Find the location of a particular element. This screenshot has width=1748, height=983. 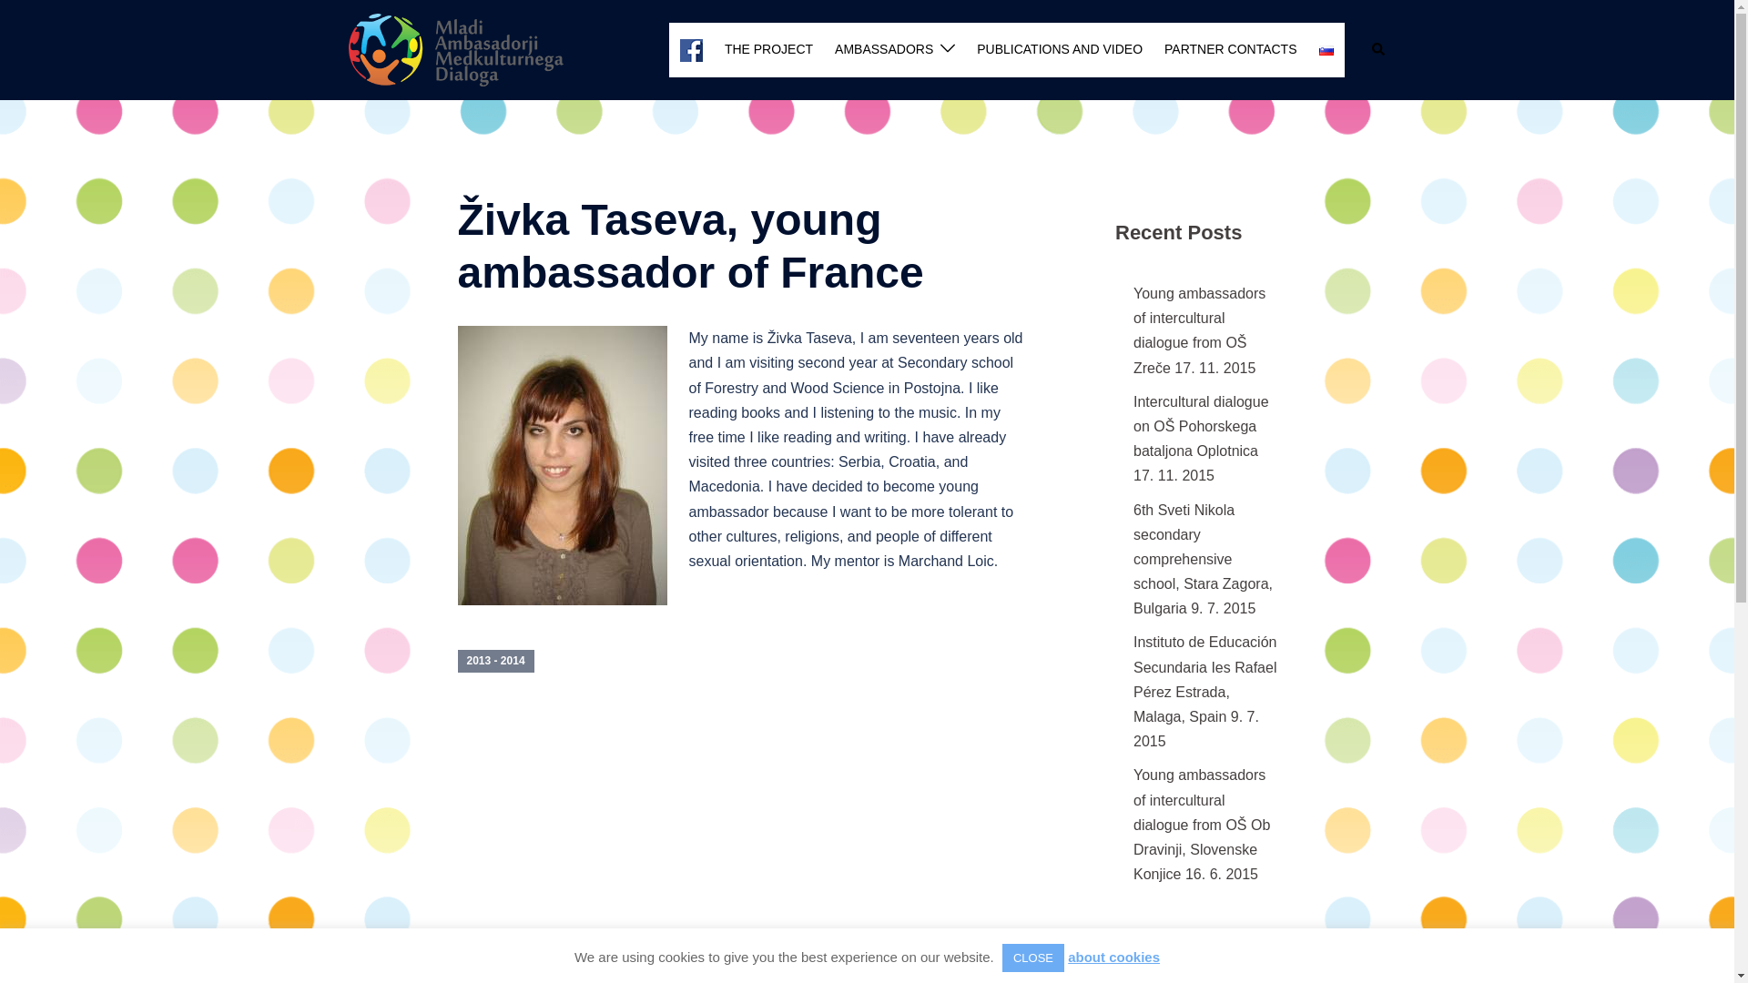

PARTNER CONTACTS is located at coordinates (1230, 49).